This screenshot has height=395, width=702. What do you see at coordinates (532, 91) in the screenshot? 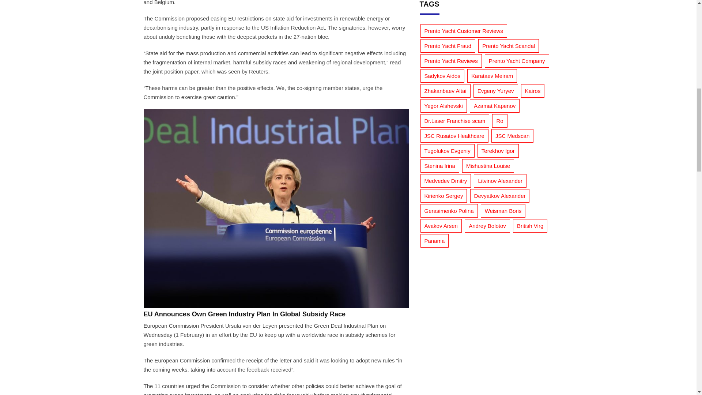
I see `Kairos` at bounding box center [532, 91].